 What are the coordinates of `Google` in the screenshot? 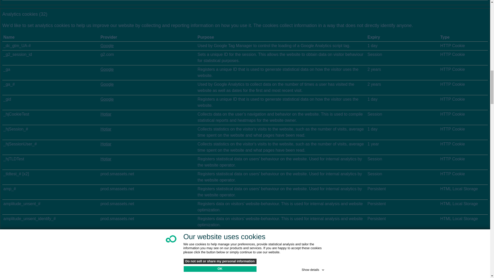 It's located at (107, 275).